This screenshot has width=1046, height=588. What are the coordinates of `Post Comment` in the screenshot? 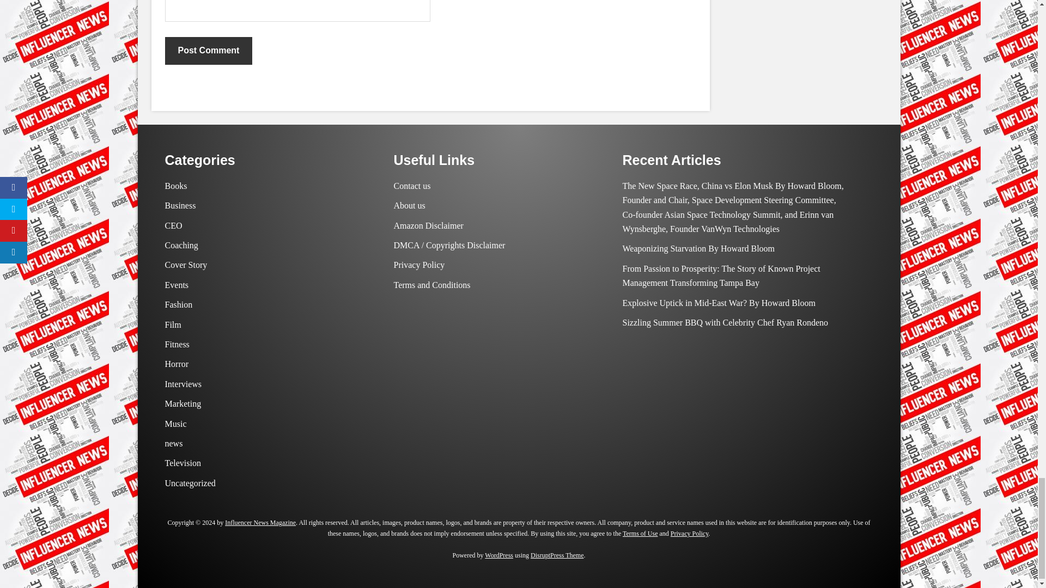 It's located at (208, 50).